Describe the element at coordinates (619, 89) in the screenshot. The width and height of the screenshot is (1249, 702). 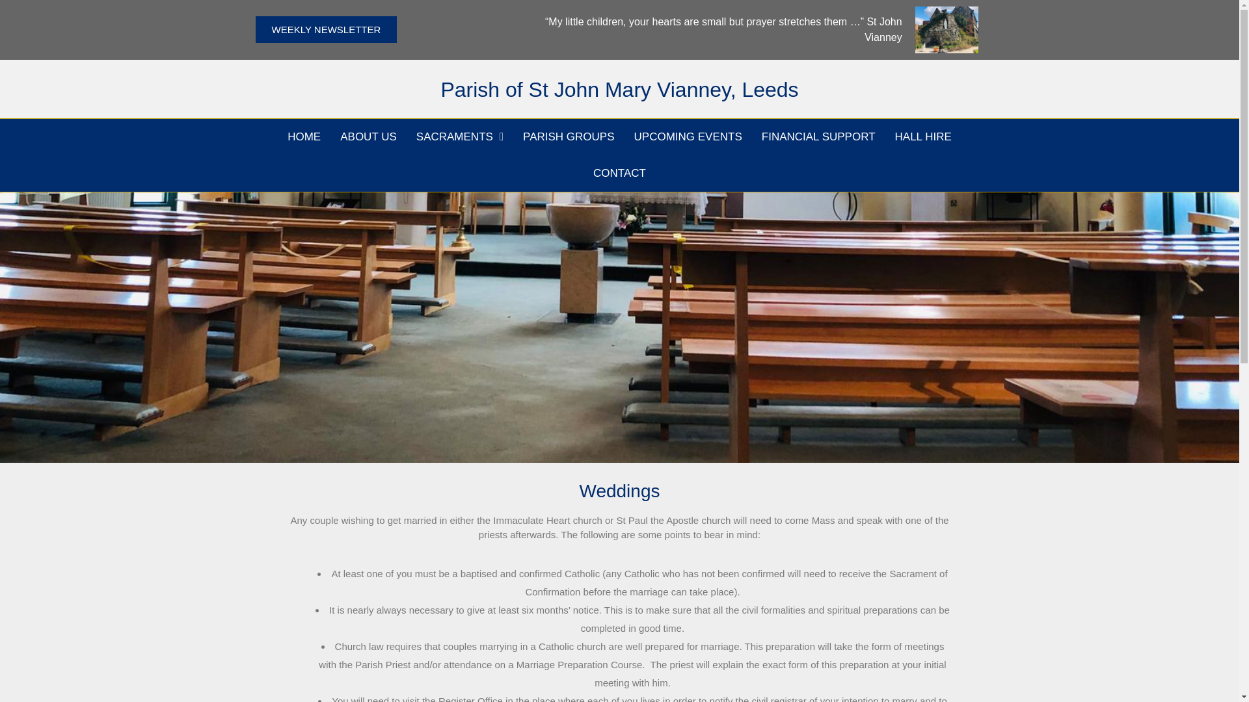
I see `Parish of St John Mary Vianney, Leeds` at that location.